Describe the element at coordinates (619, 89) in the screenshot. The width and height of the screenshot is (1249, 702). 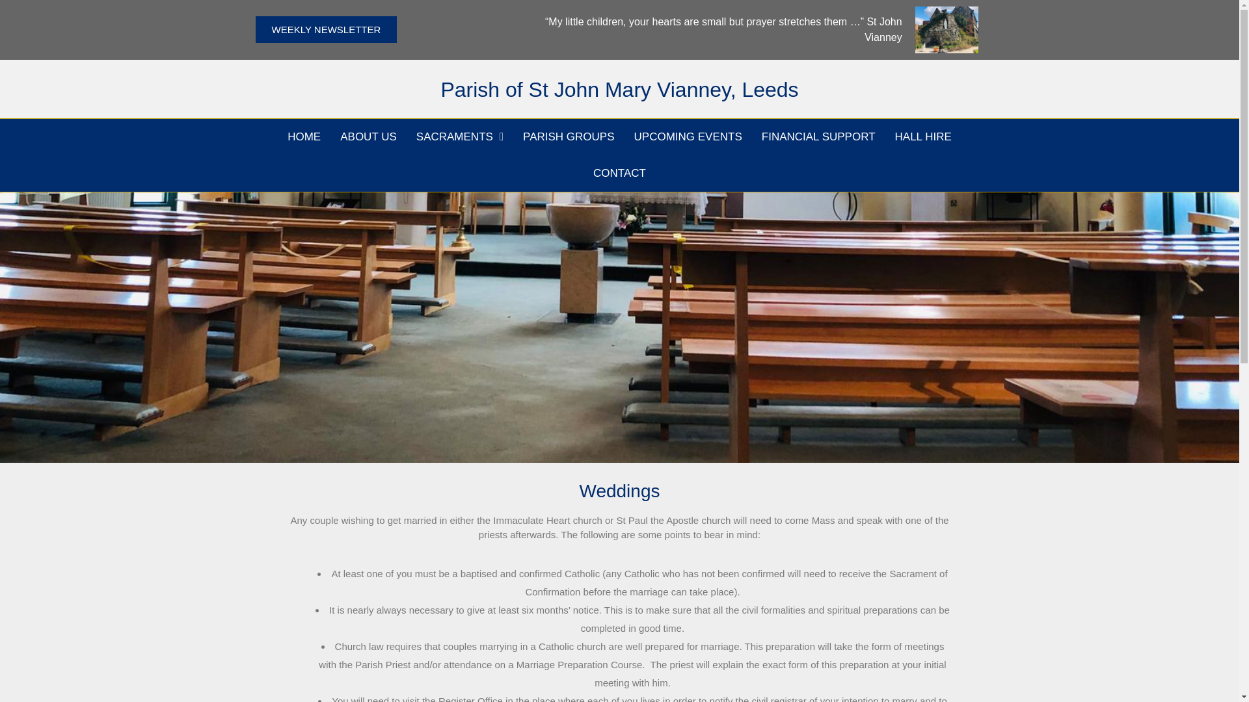
I see `Parish of St John Mary Vianney, Leeds` at that location.